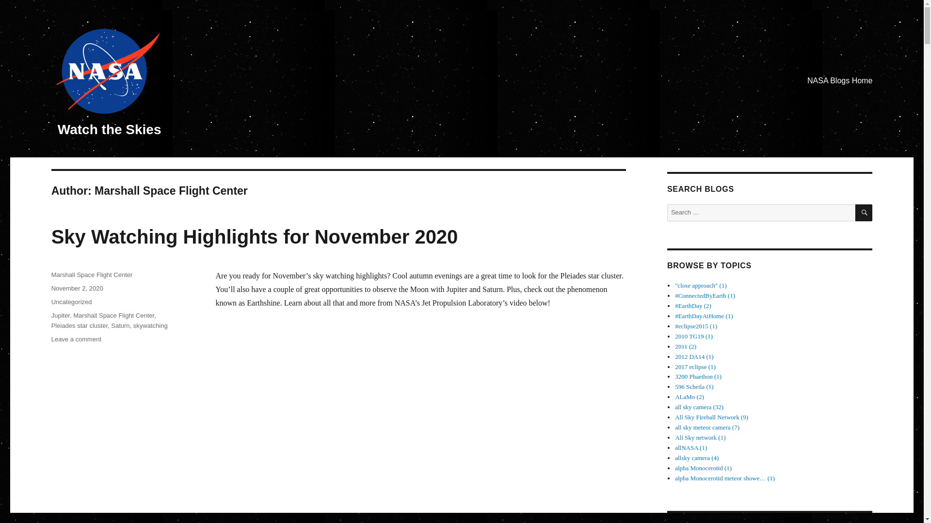 The height and width of the screenshot is (523, 931). What do you see at coordinates (840, 80) in the screenshot?
I see `November 2, 2020` at bounding box center [840, 80].